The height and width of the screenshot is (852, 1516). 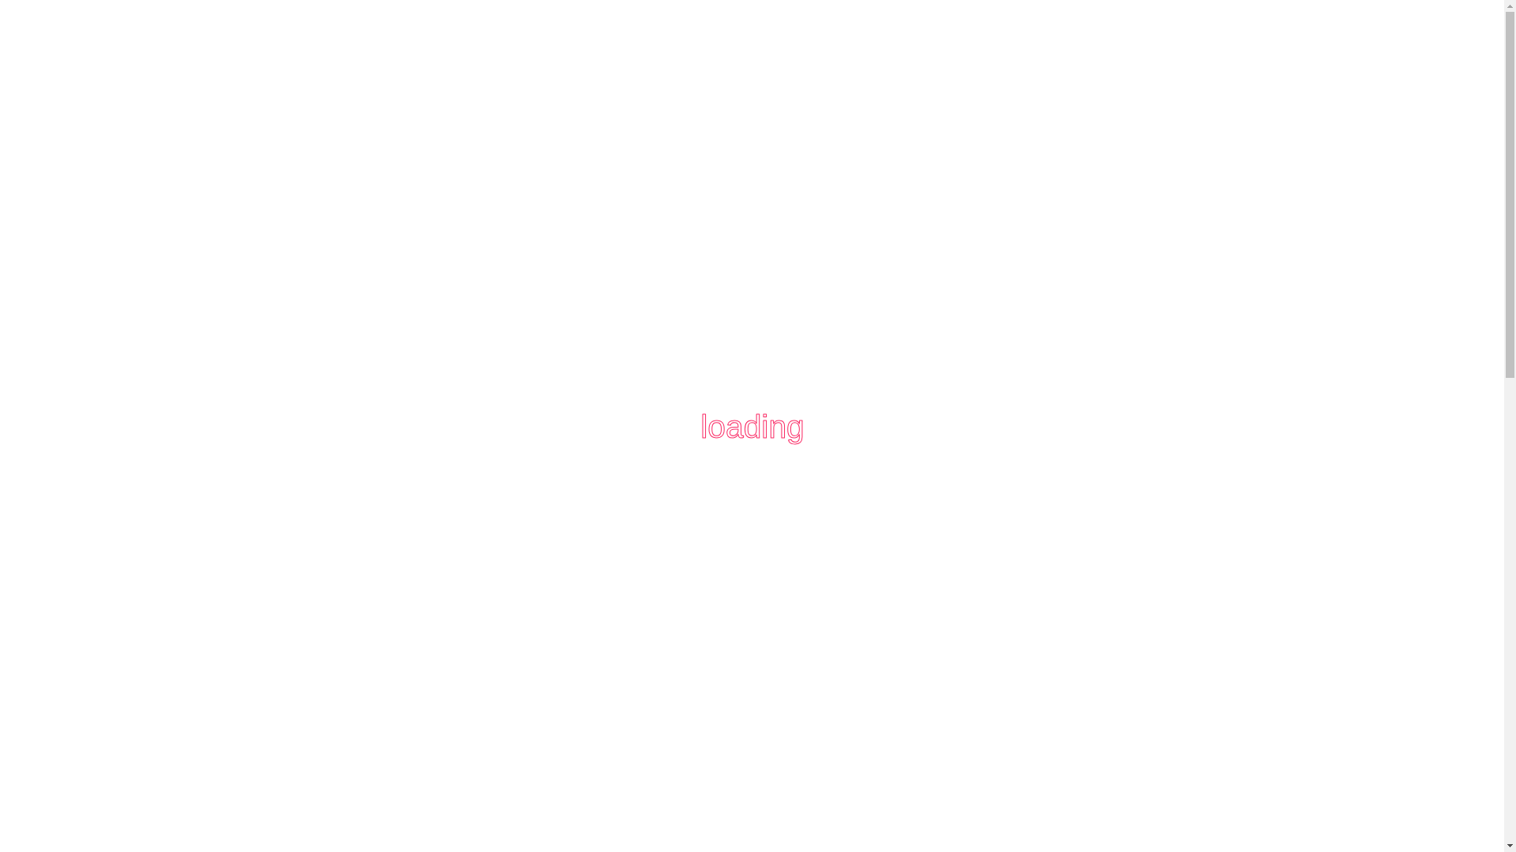 What do you see at coordinates (447, 200) in the screenshot?
I see `FIND A PLUMBER` at bounding box center [447, 200].